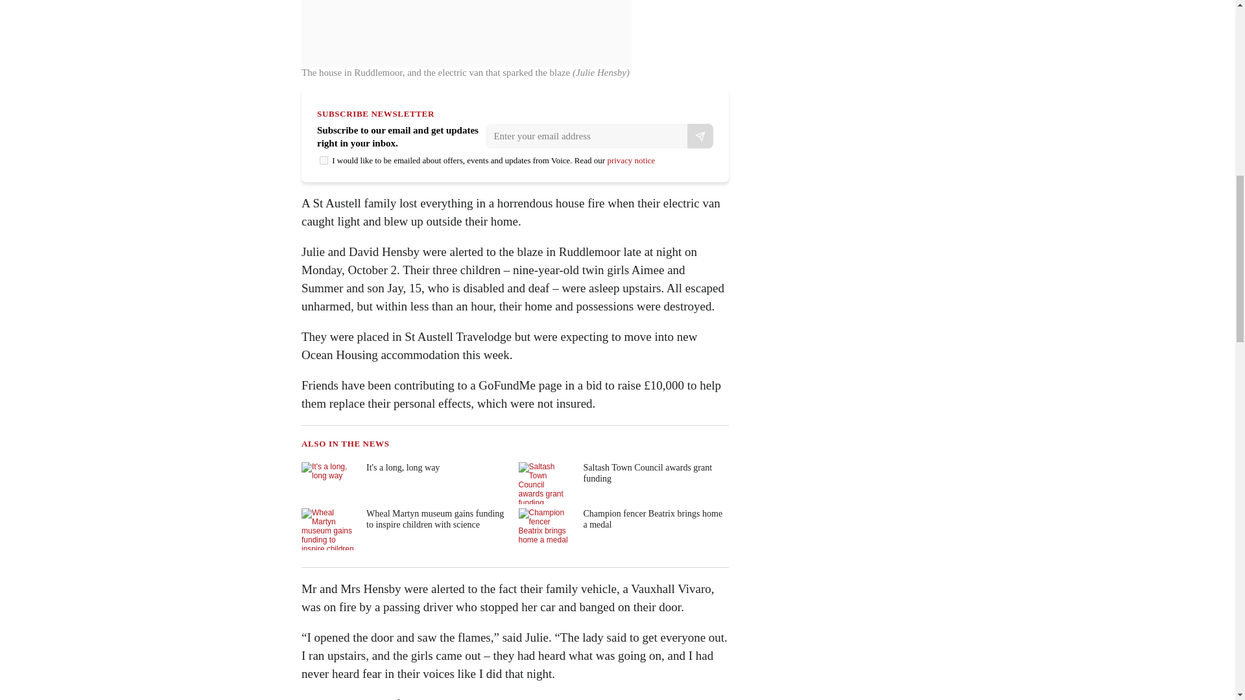 The height and width of the screenshot is (700, 1245). Describe the element at coordinates (405, 482) in the screenshot. I see `It's a long, long way` at that location.